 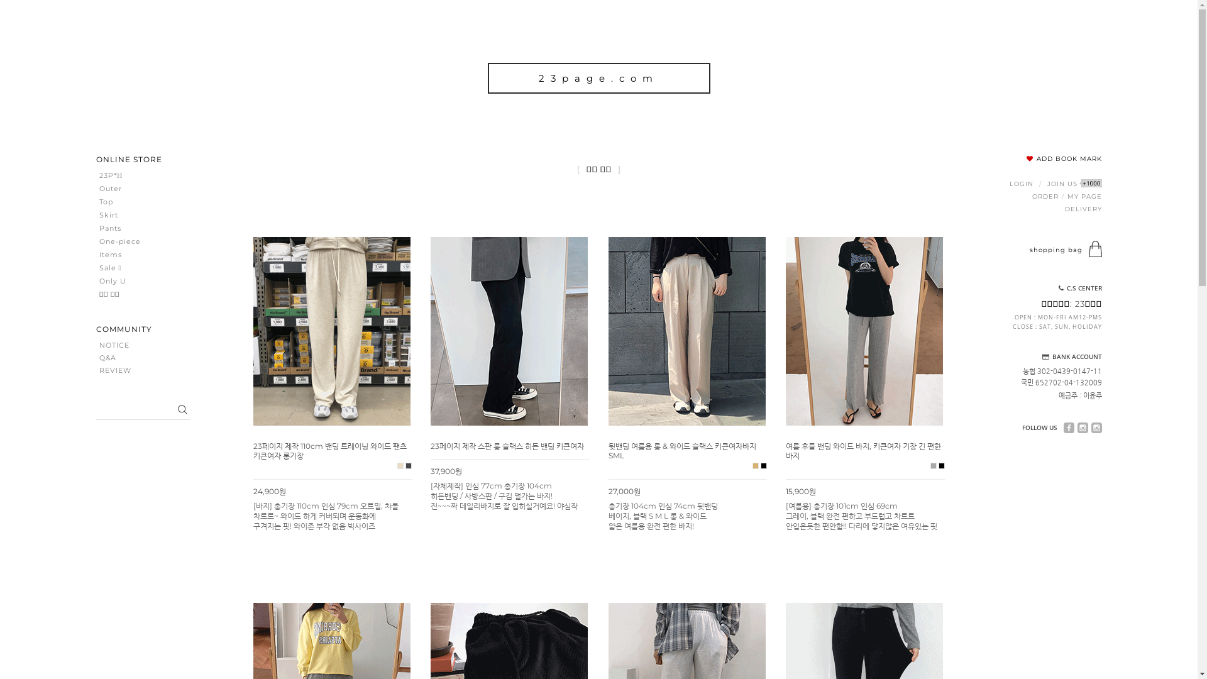 I want to click on Pants, so click(x=131, y=228).